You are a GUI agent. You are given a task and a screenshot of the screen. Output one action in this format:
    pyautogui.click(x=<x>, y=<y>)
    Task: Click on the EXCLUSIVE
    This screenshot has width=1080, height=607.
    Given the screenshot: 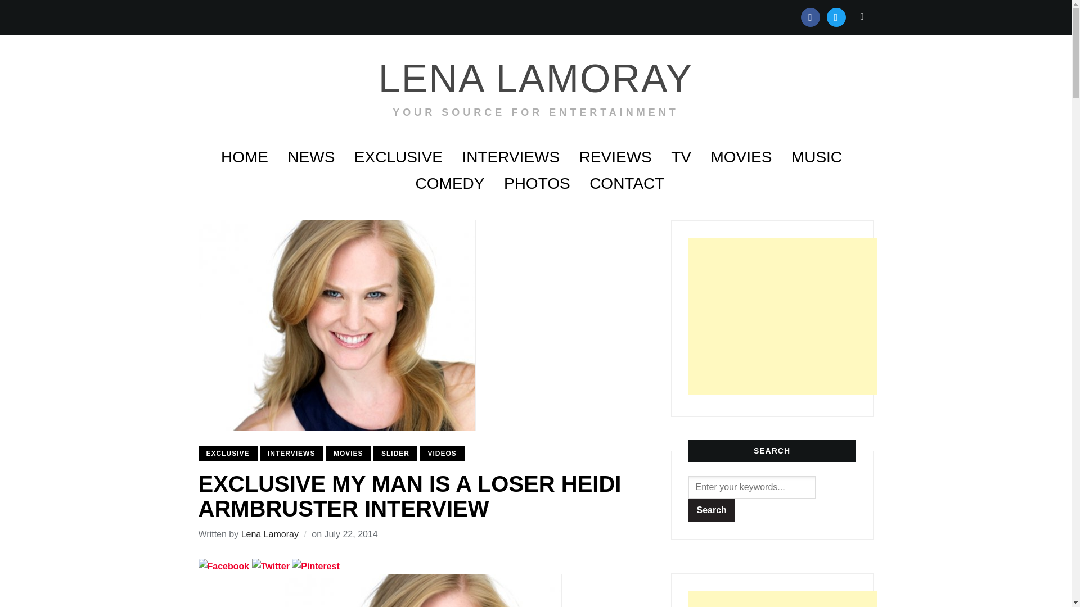 What is the action you would take?
    pyautogui.click(x=398, y=157)
    